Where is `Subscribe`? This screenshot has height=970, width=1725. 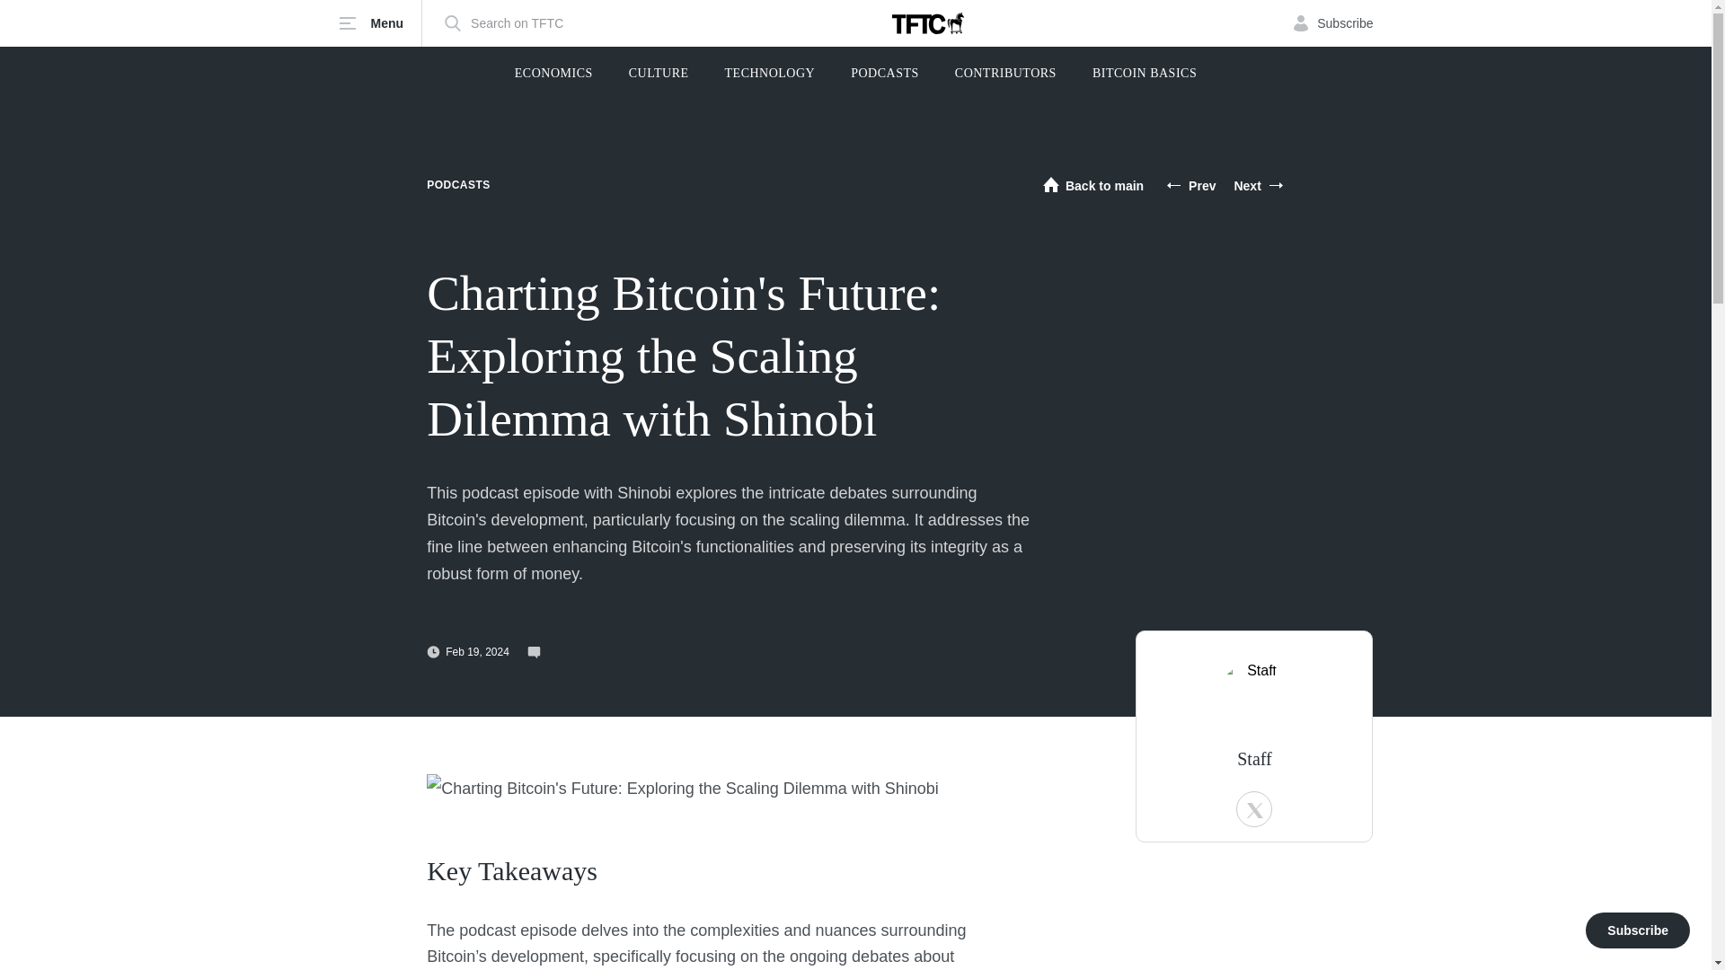
Subscribe is located at coordinates (1332, 23).